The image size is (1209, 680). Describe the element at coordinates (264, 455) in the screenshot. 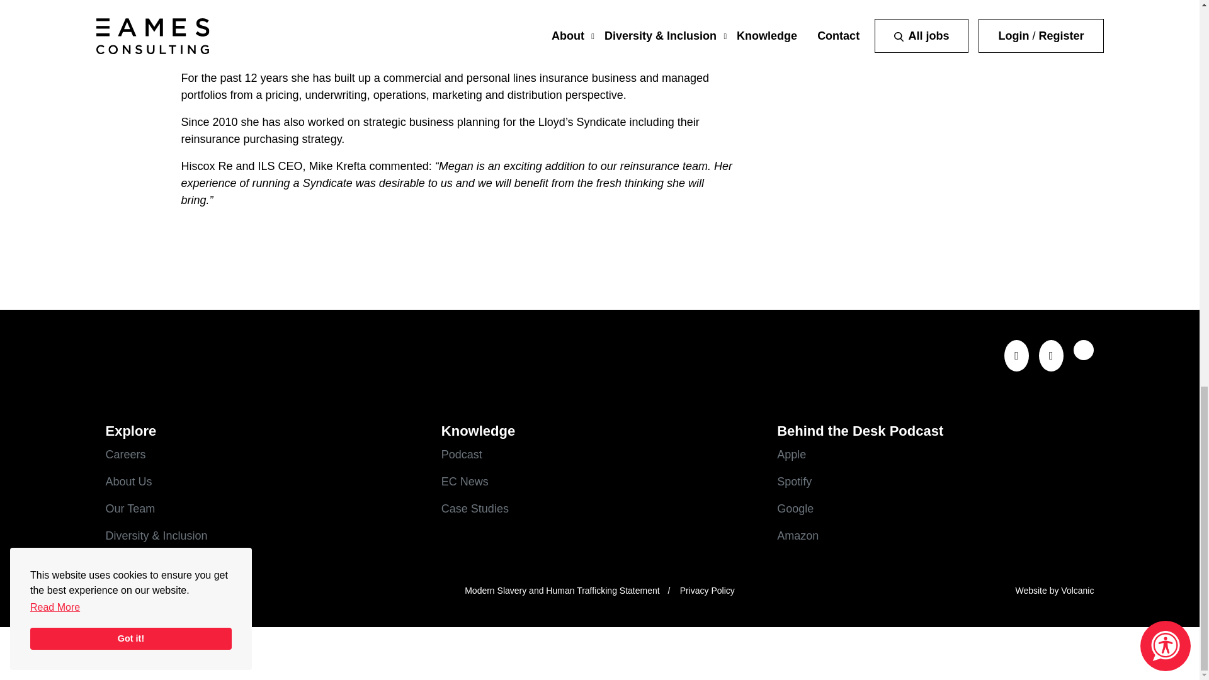

I see `Careers` at that location.